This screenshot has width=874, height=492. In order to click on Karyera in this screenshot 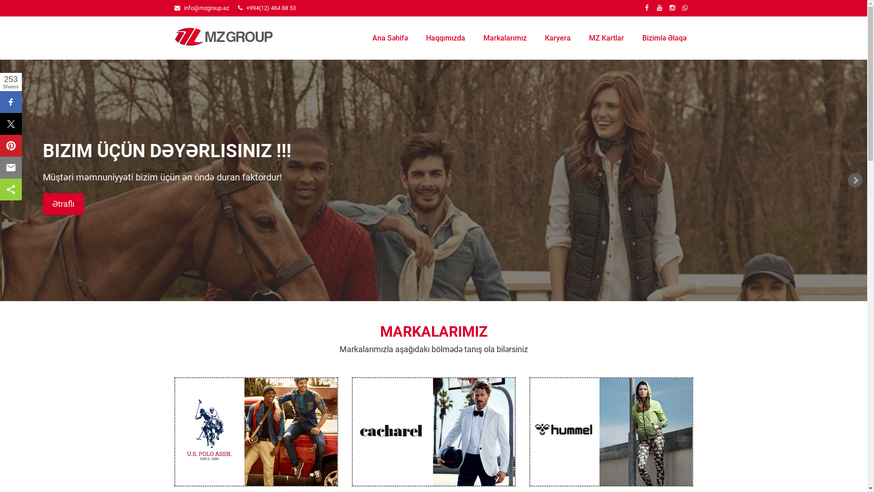, I will do `click(555, 38)`.